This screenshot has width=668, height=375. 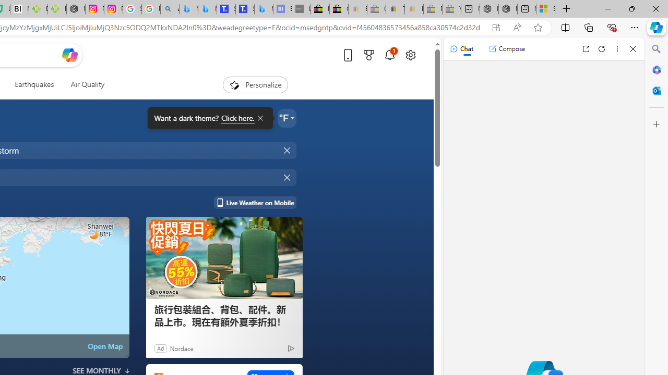 What do you see at coordinates (83, 84) in the screenshot?
I see `Air Quality` at bounding box center [83, 84].